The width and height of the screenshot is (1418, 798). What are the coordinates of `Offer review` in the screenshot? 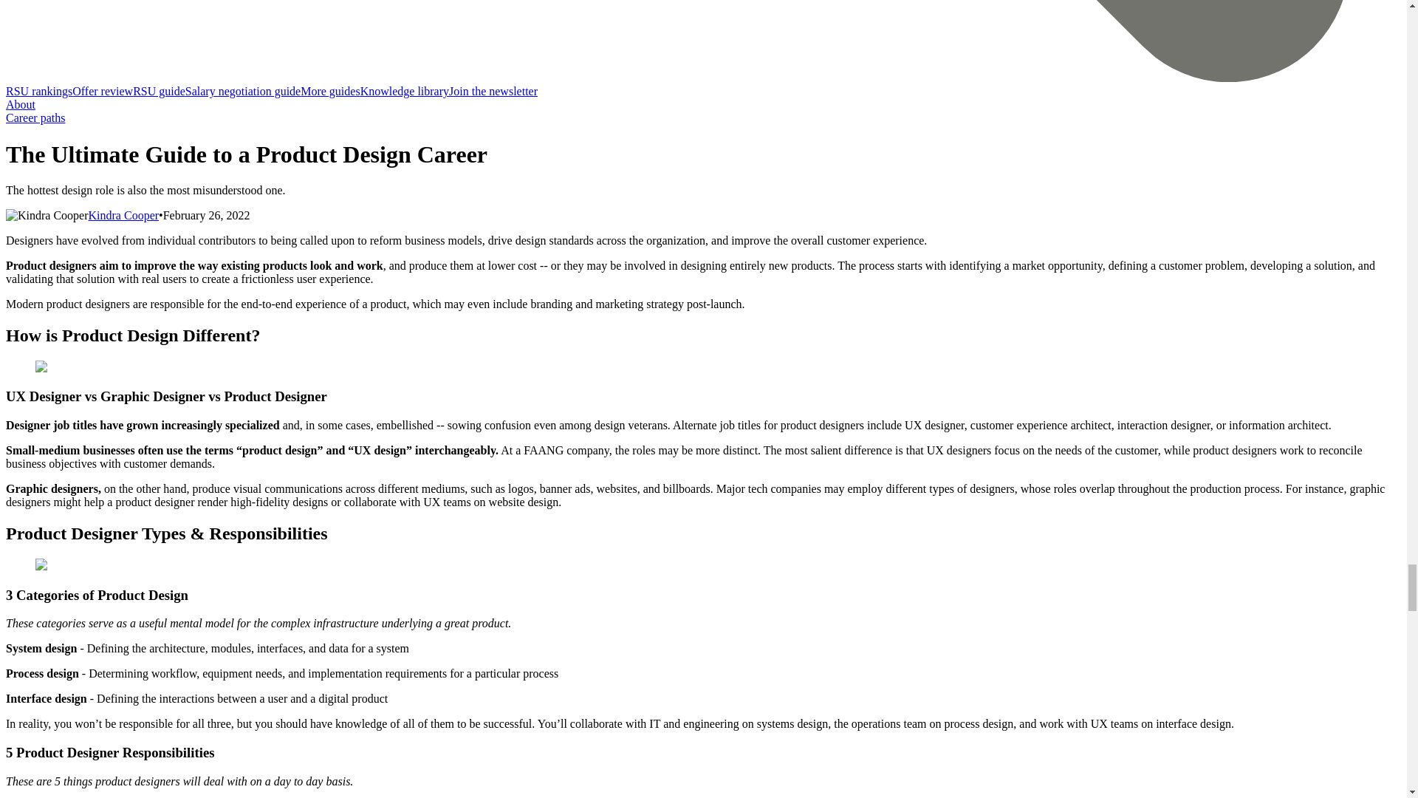 It's located at (102, 90).